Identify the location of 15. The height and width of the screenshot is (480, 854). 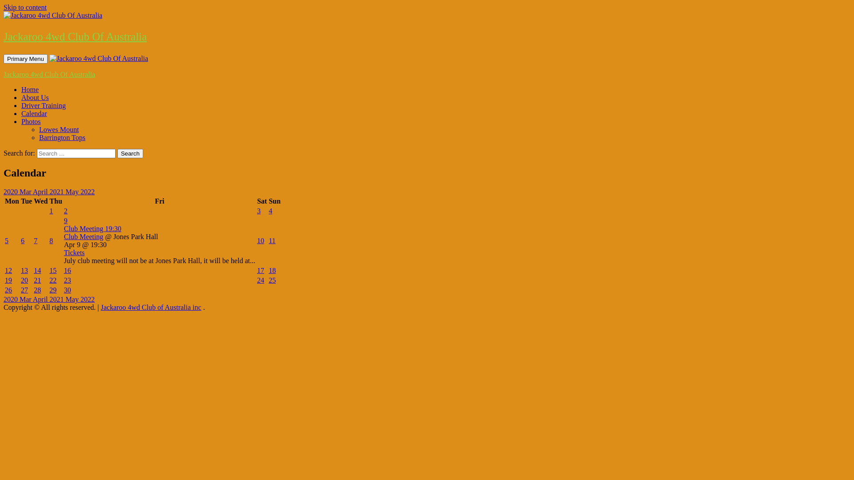
(53, 270).